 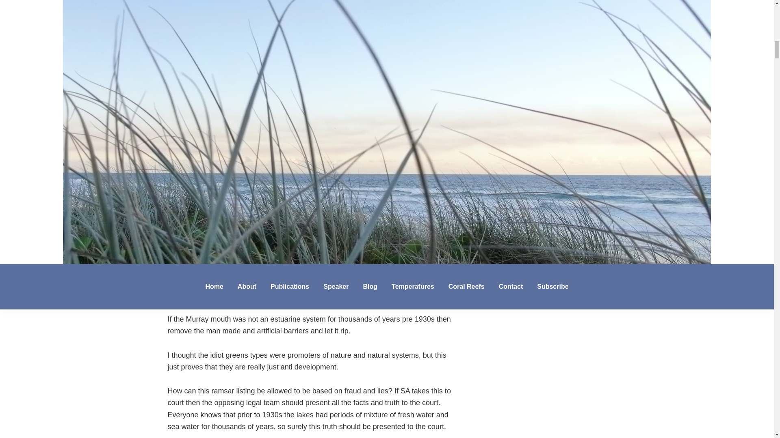 What do you see at coordinates (252, 89) in the screenshot?
I see `Opinion` at bounding box center [252, 89].